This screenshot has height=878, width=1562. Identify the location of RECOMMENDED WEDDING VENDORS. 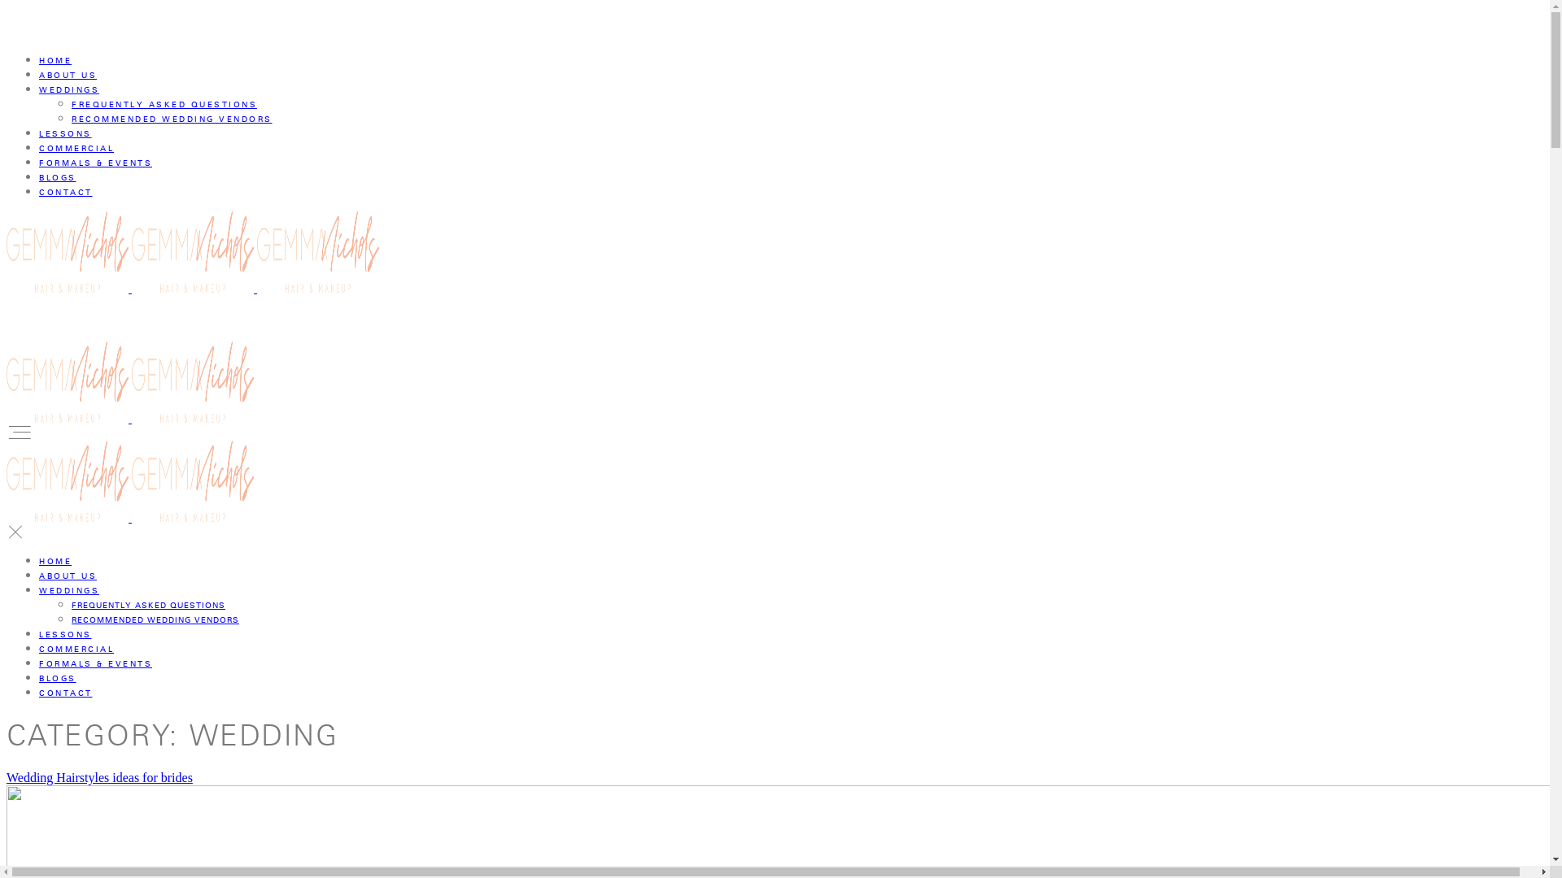
(155, 619).